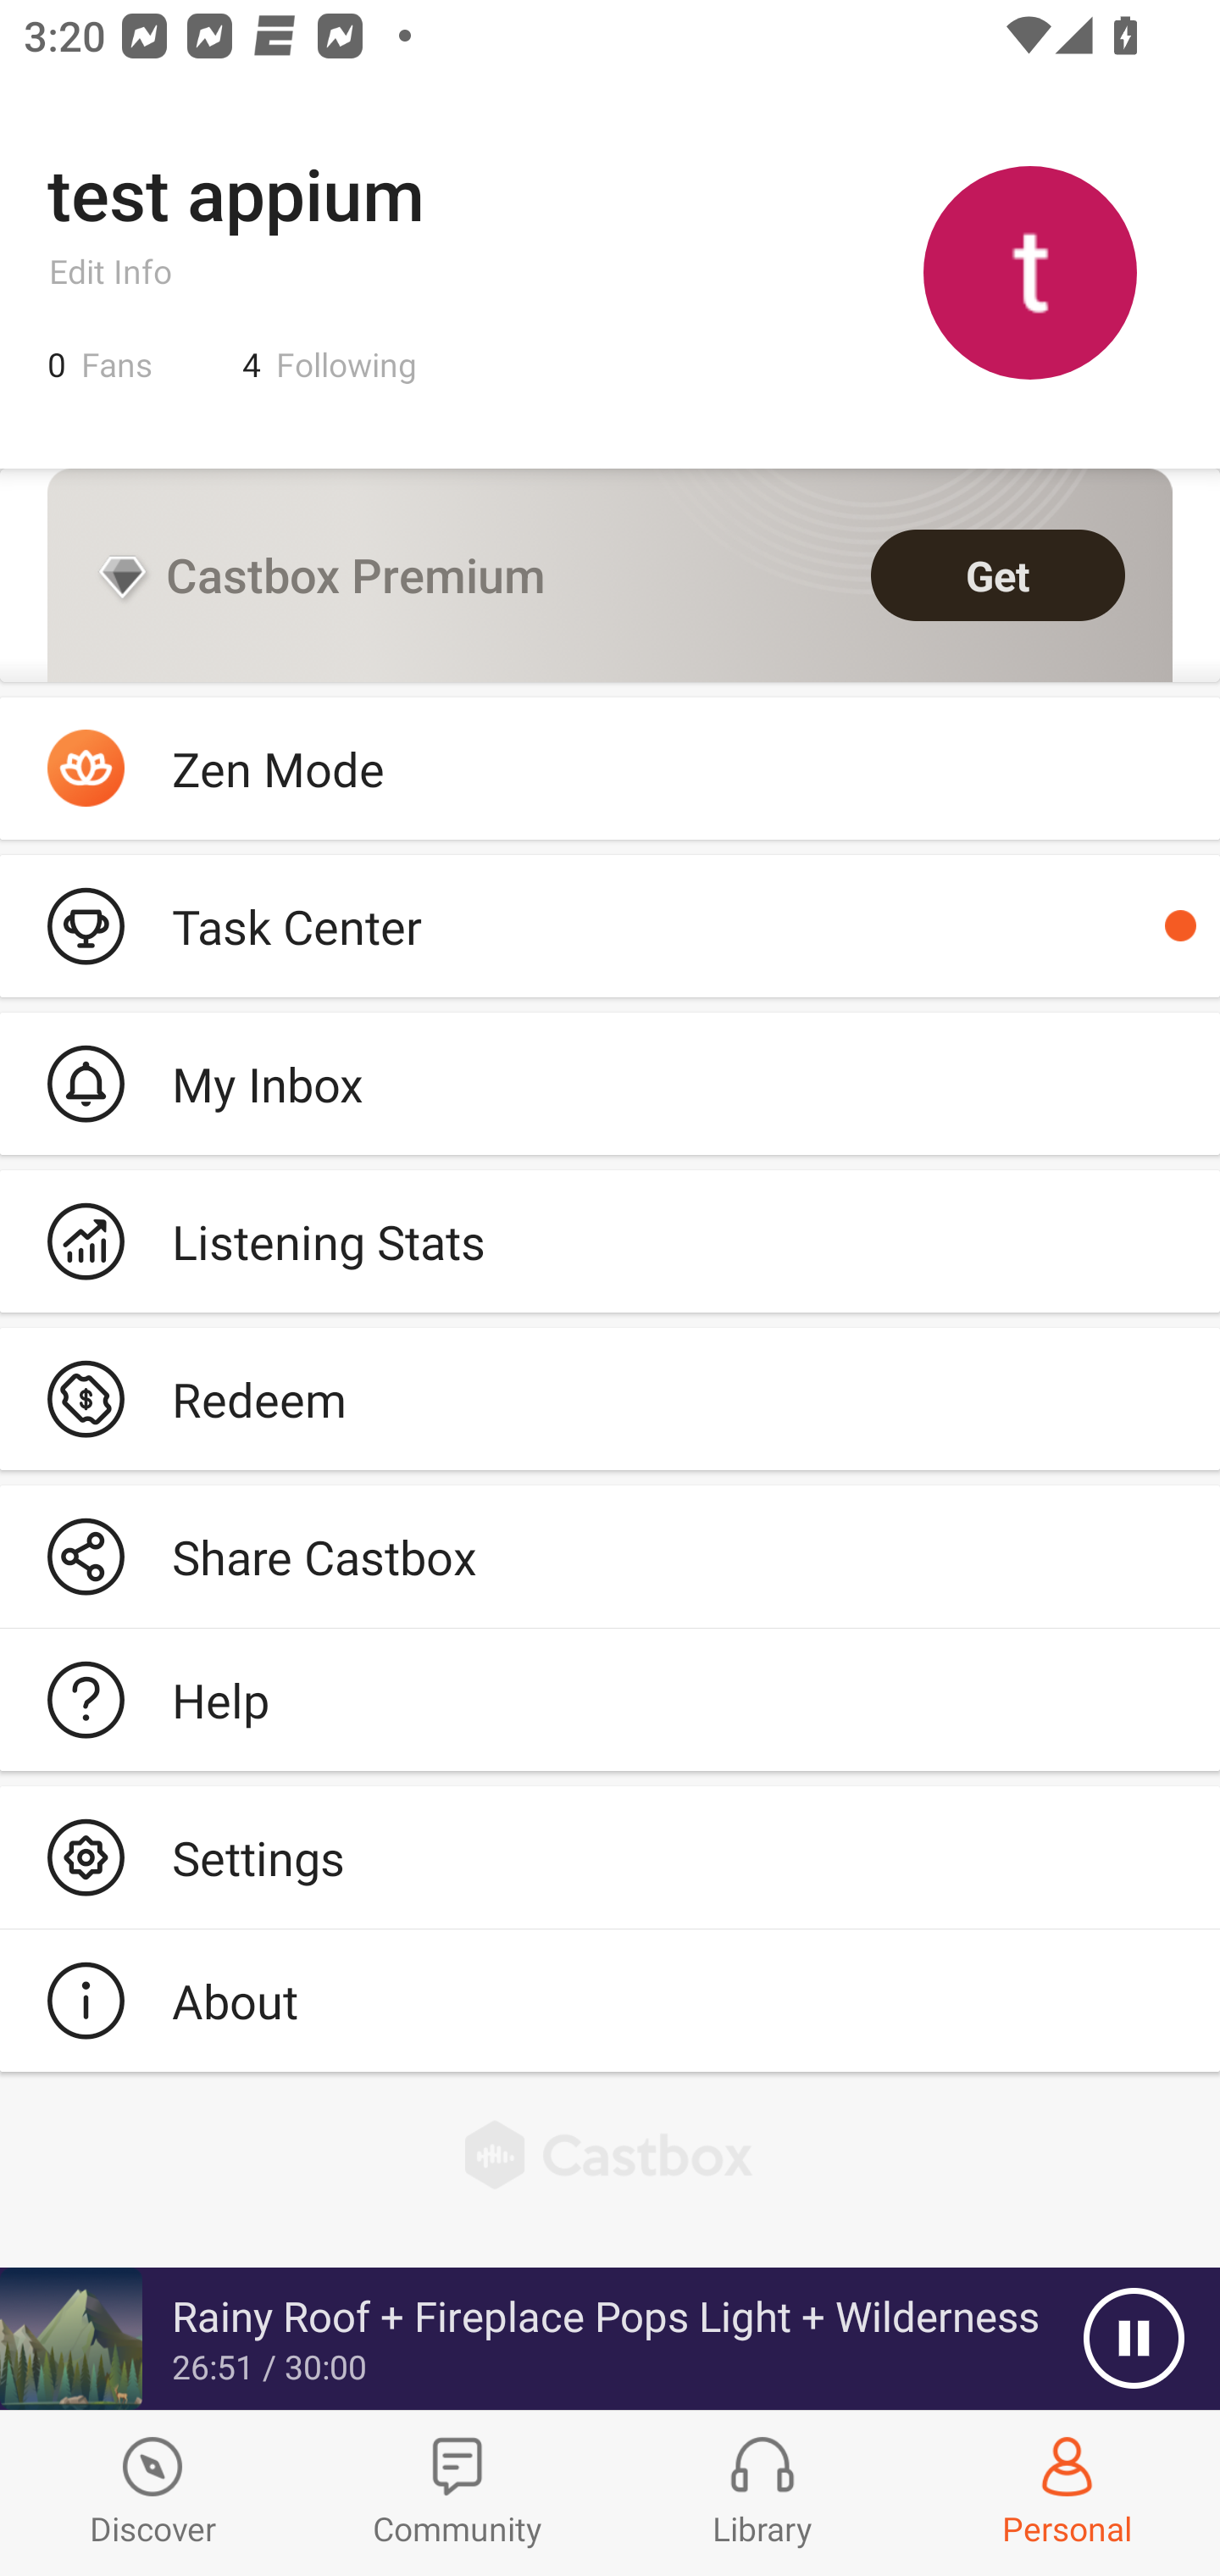 Image resolution: width=1220 pixels, height=2576 pixels. I want to click on Community, so click(457, 2493).